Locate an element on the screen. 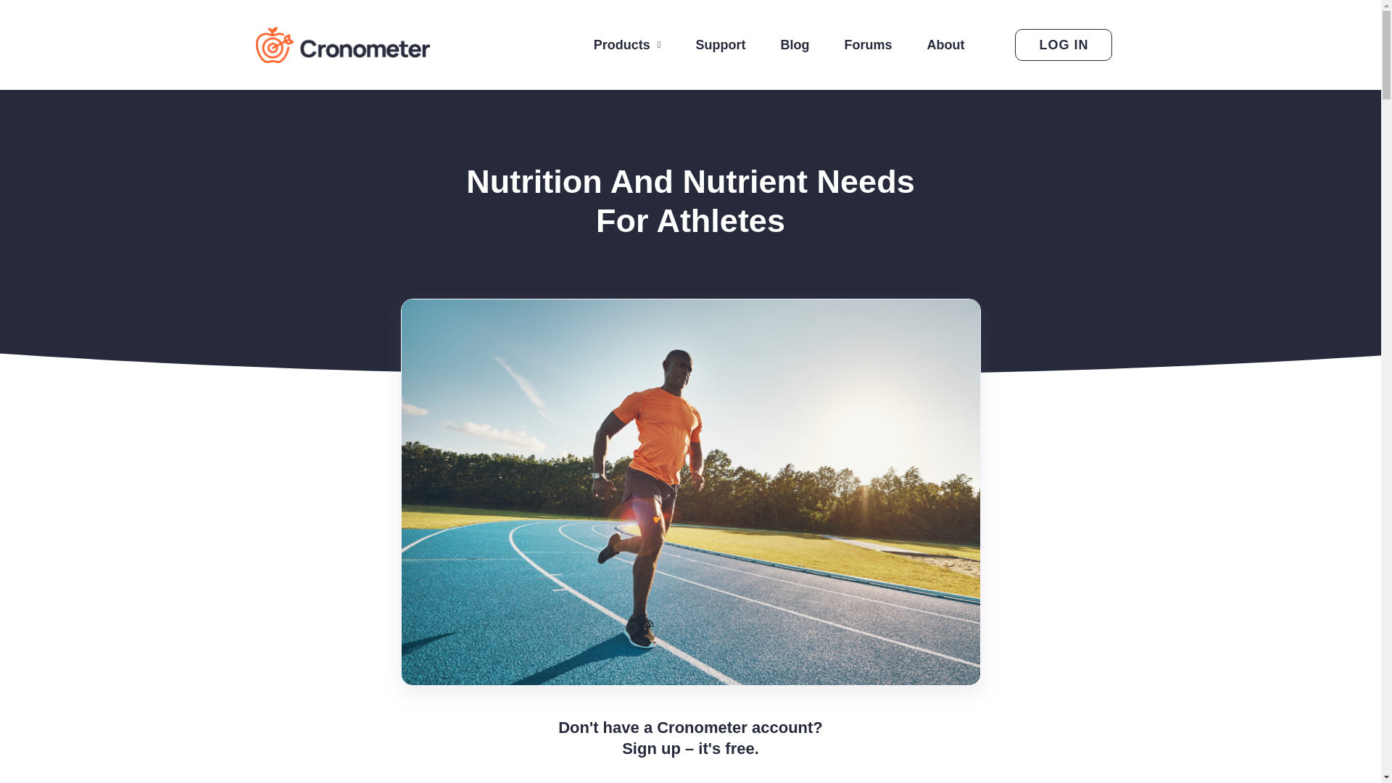 Image resolution: width=1392 pixels, height=783 pixels. About is located at coordinates (945, 45).